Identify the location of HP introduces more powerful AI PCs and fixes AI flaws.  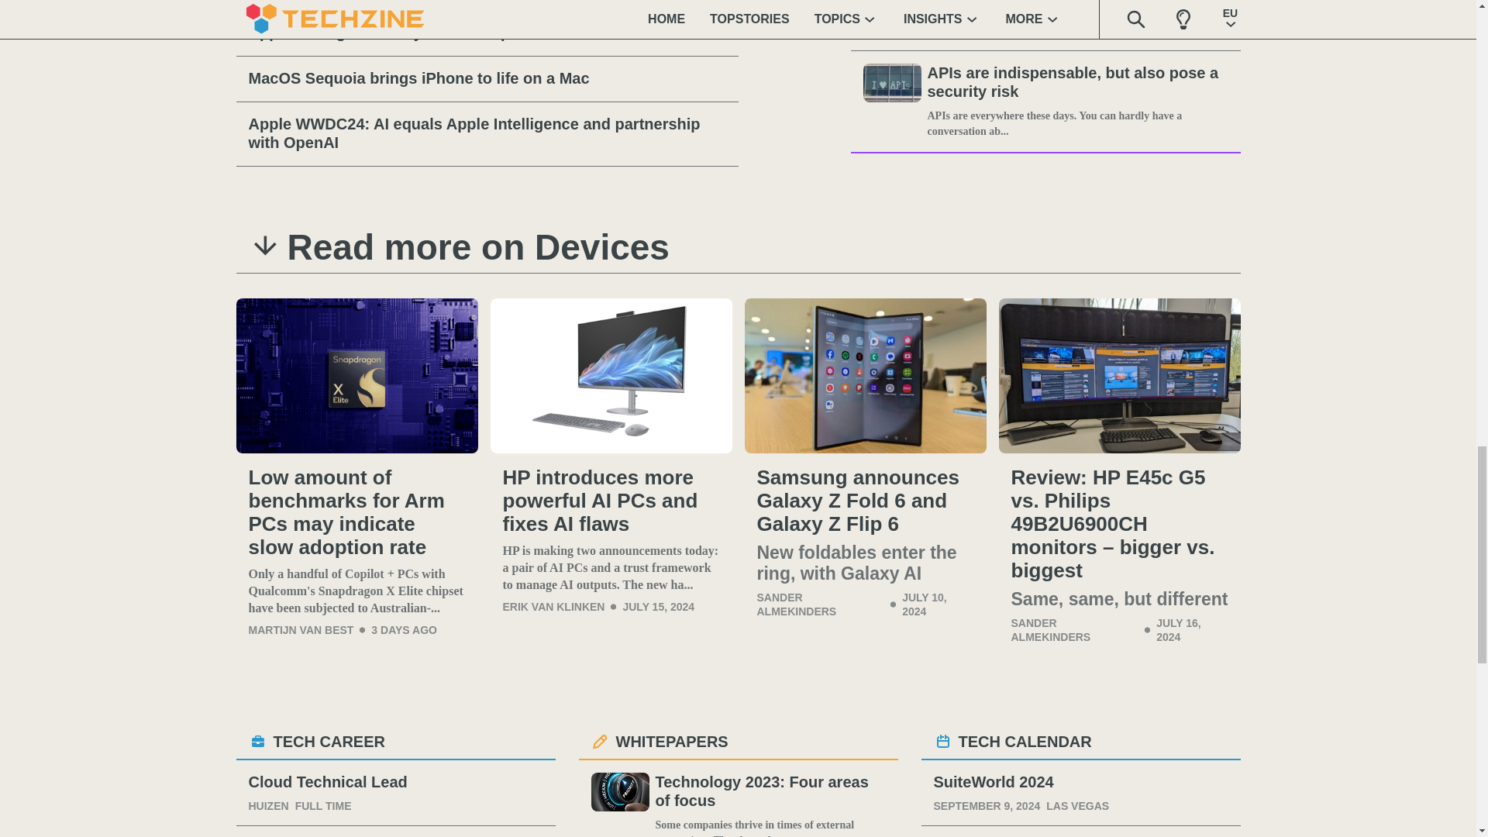
(611, 375).